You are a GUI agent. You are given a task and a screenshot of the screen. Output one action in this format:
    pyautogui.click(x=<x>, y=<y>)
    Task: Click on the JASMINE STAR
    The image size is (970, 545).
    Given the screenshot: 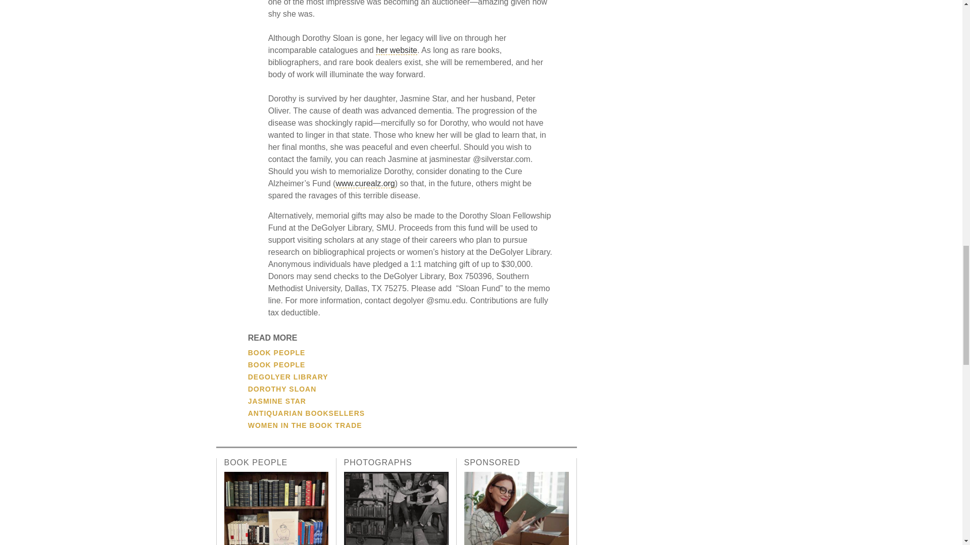 What is the action you would take?
    pyautogui.click(x=277, y=401)
    